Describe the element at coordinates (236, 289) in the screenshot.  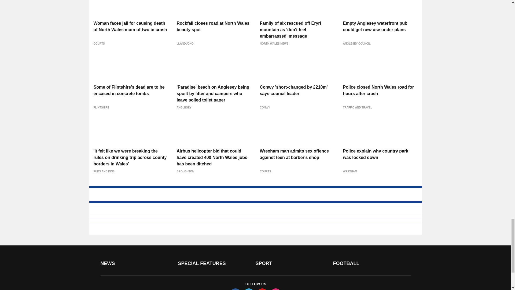
I see `facebook` at that location.